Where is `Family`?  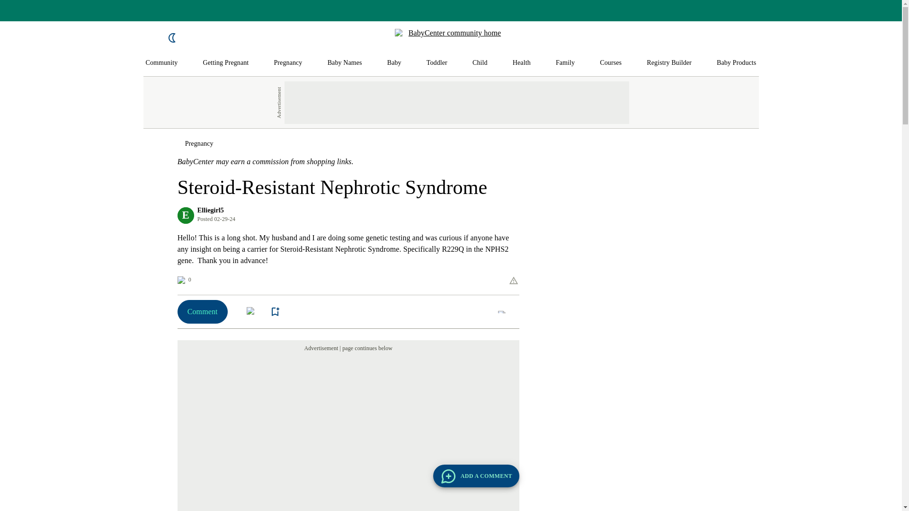
Family is located at coordinates (565, 63).